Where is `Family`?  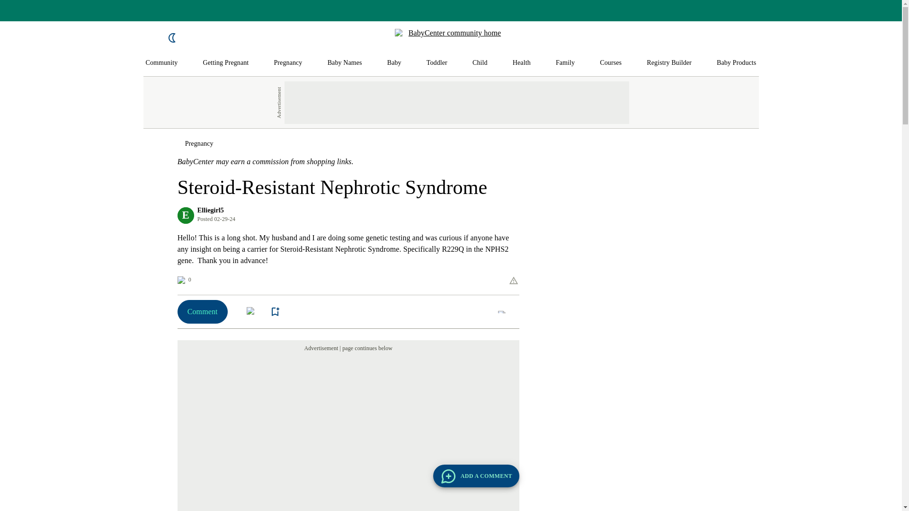
Family is located at coordinates (565, 63).